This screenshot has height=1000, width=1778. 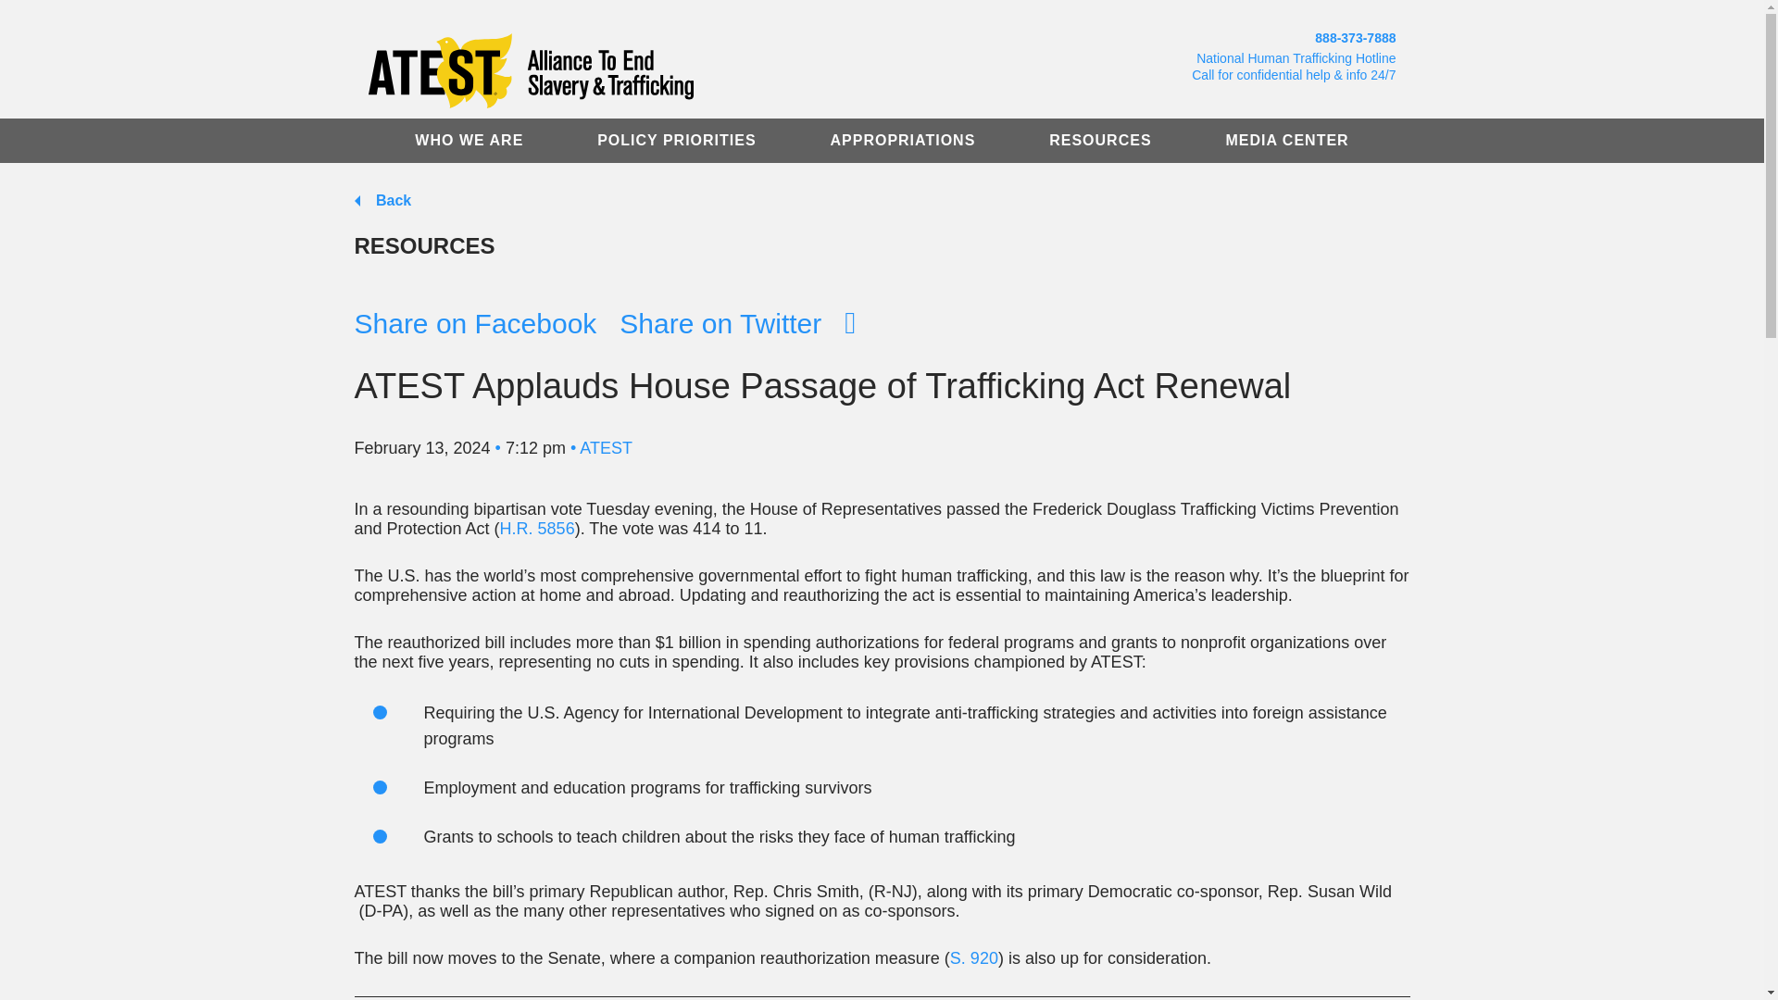 What do you see at coordinates (474, 324) in the screenshot?
I see `Share on Facebook` at bounding box center [474, 324].